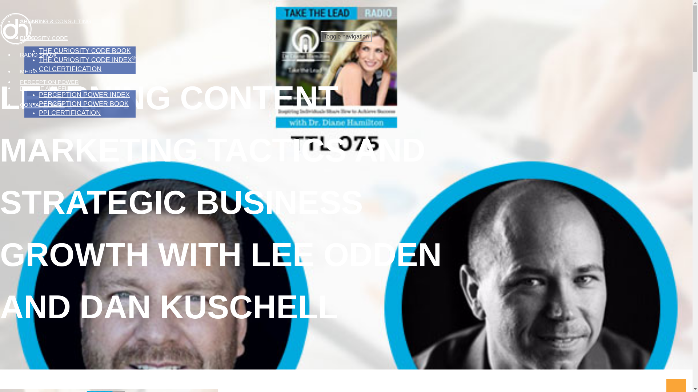 Image resolution: width=698 pixels, height=392 pixels. I want to click on PERCEPTION POWER INDEX, so click(84, 95).